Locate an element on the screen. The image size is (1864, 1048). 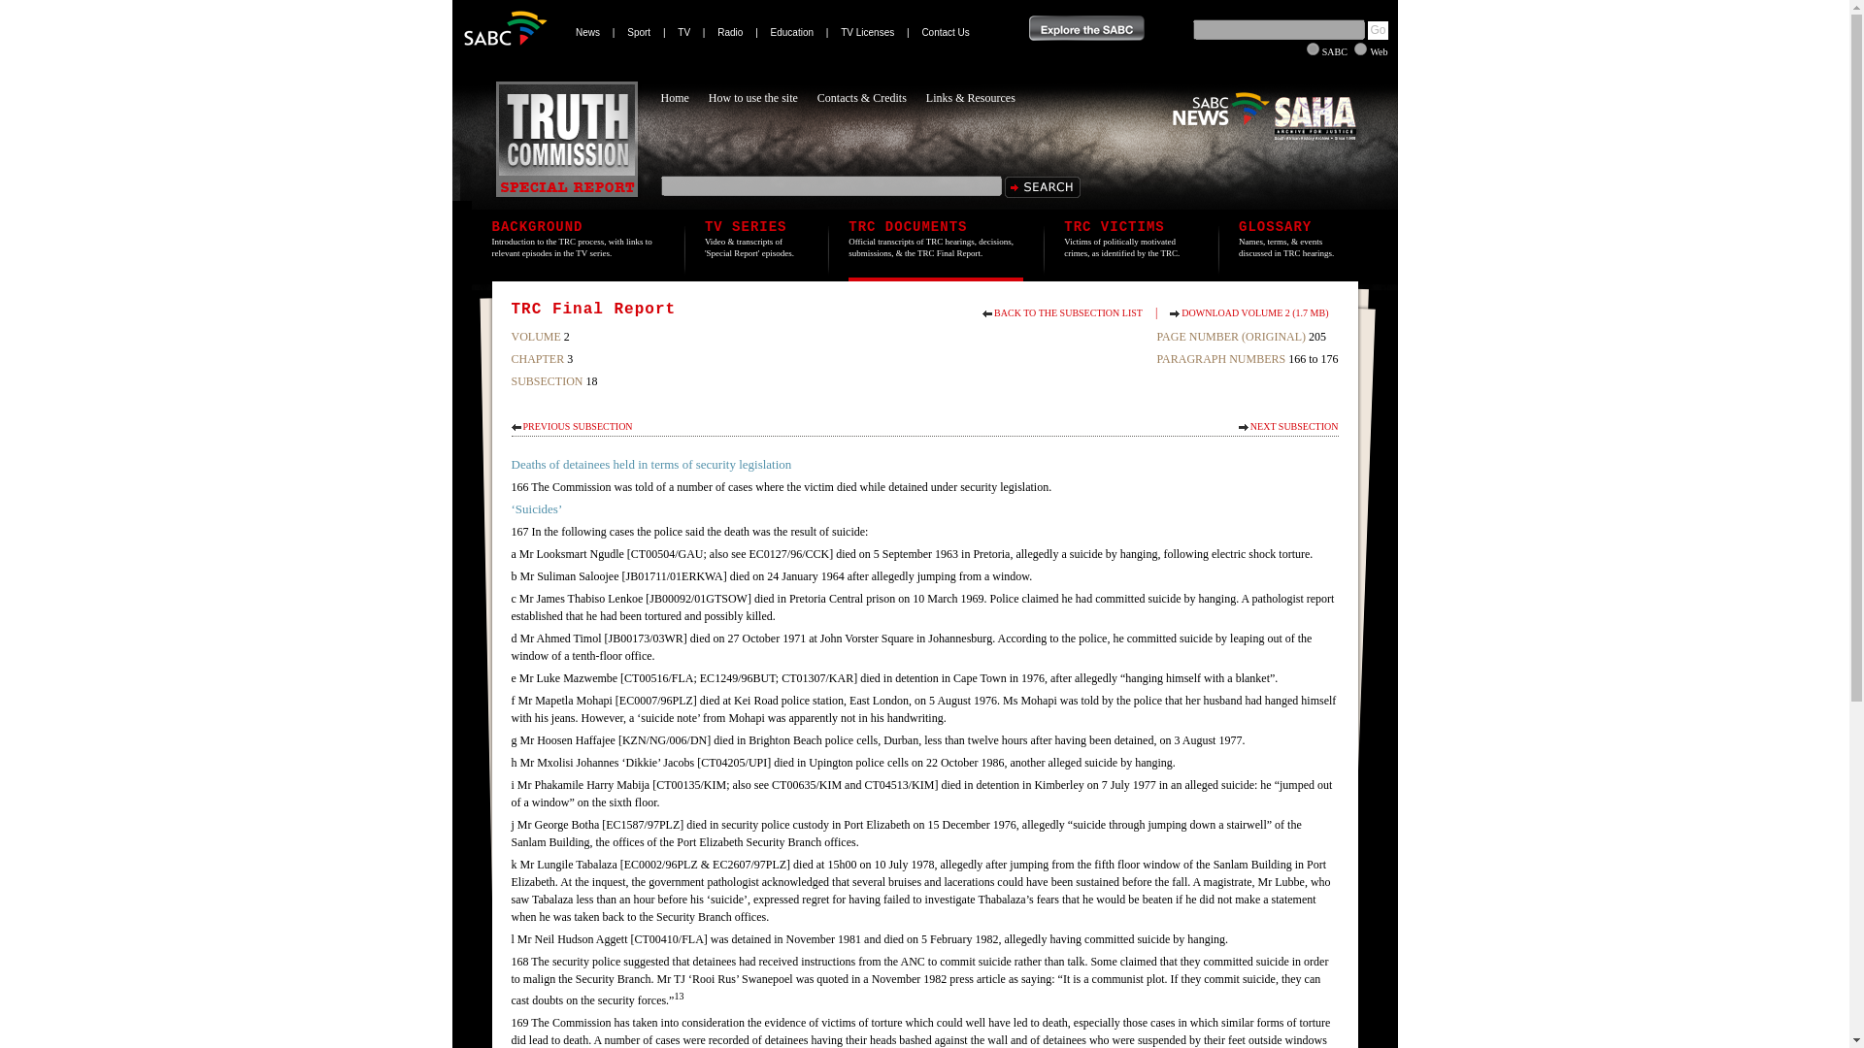
Contact Us is located at coordinates (945, 31).